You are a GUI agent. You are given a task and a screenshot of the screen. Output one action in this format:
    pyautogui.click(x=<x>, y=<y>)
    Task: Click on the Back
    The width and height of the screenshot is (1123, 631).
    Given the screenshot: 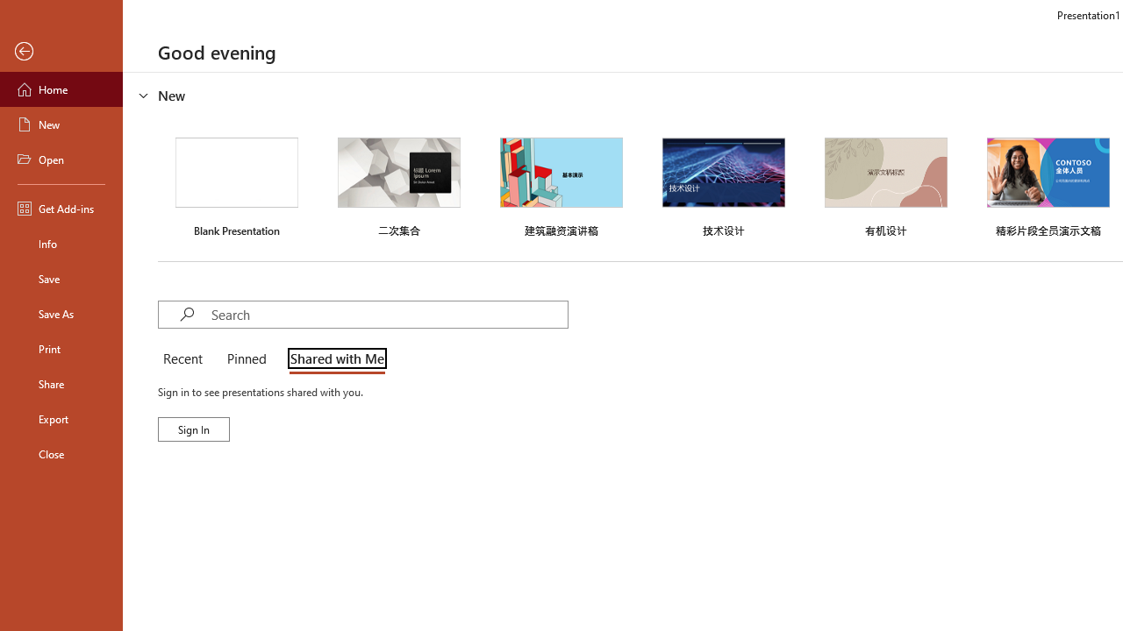 What is the action you would take?
    pyautogui.click(x=61, y=52)
    